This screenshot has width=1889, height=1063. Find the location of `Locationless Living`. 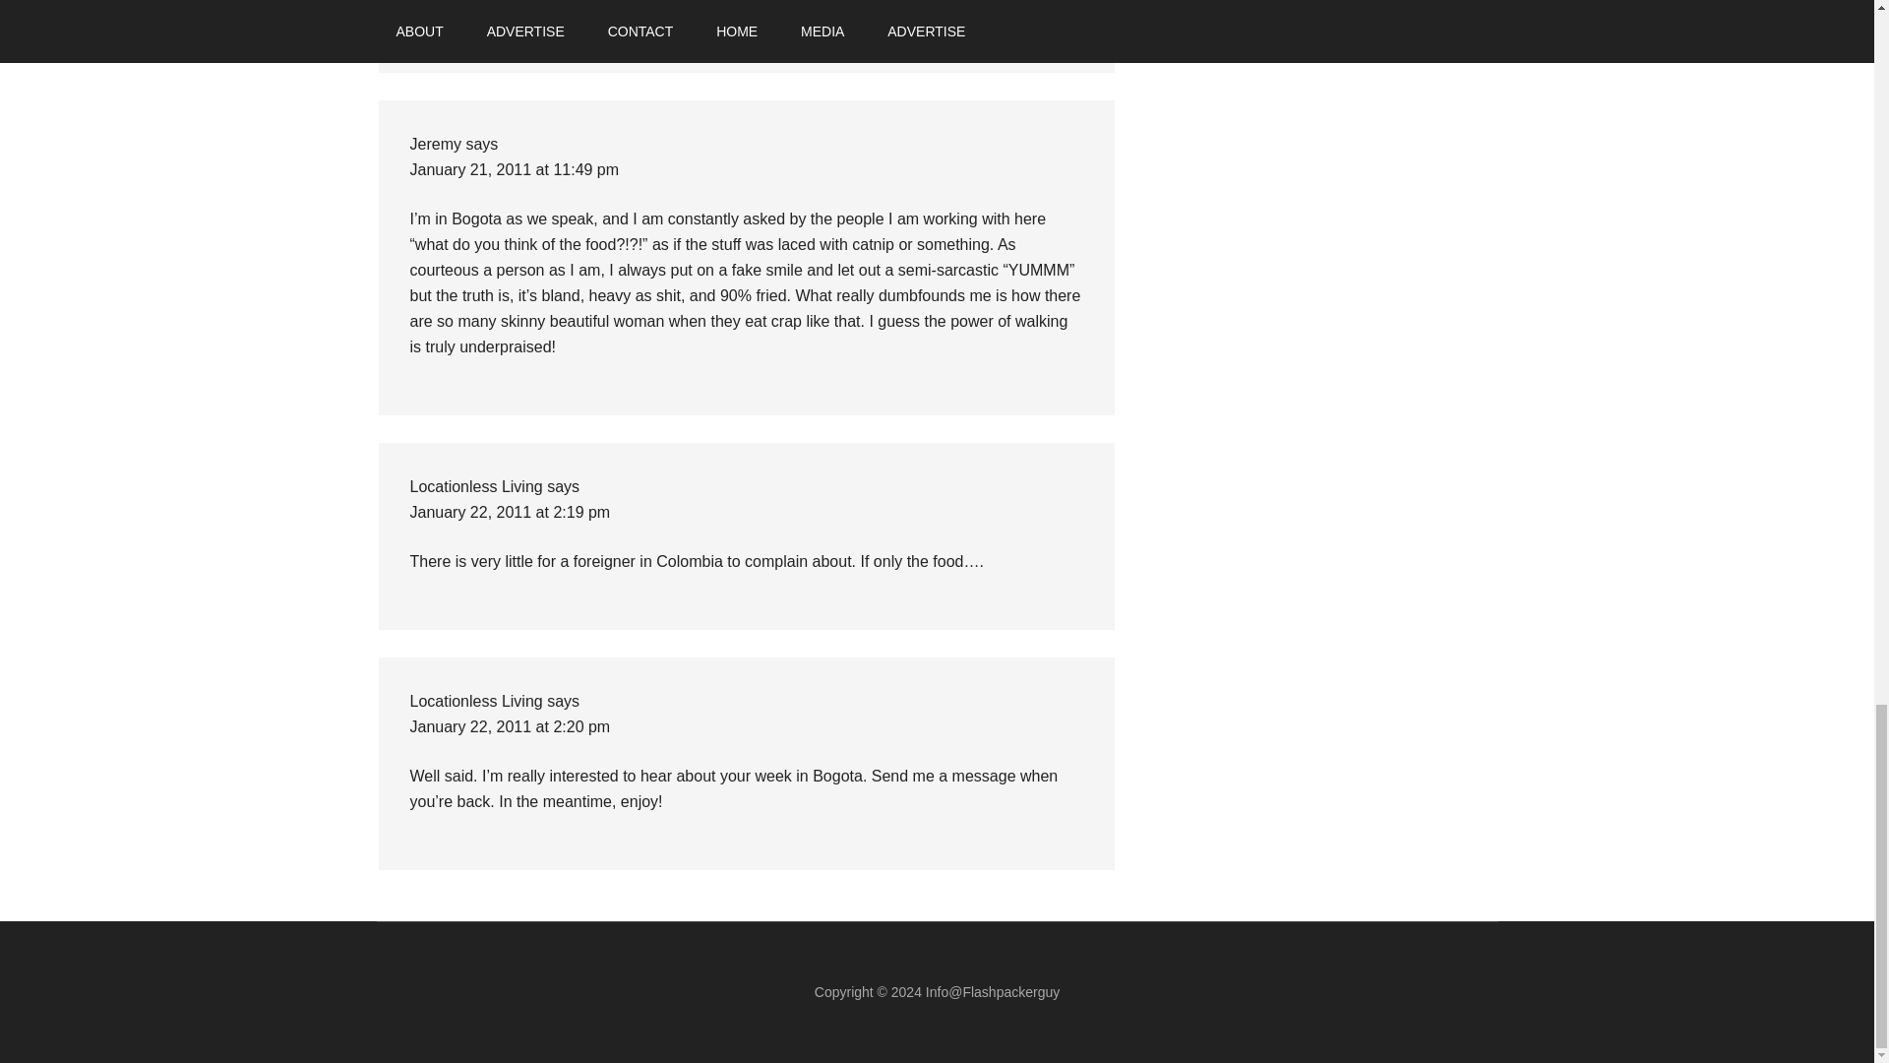

Locationless Living is located at coordinates (476, 486).